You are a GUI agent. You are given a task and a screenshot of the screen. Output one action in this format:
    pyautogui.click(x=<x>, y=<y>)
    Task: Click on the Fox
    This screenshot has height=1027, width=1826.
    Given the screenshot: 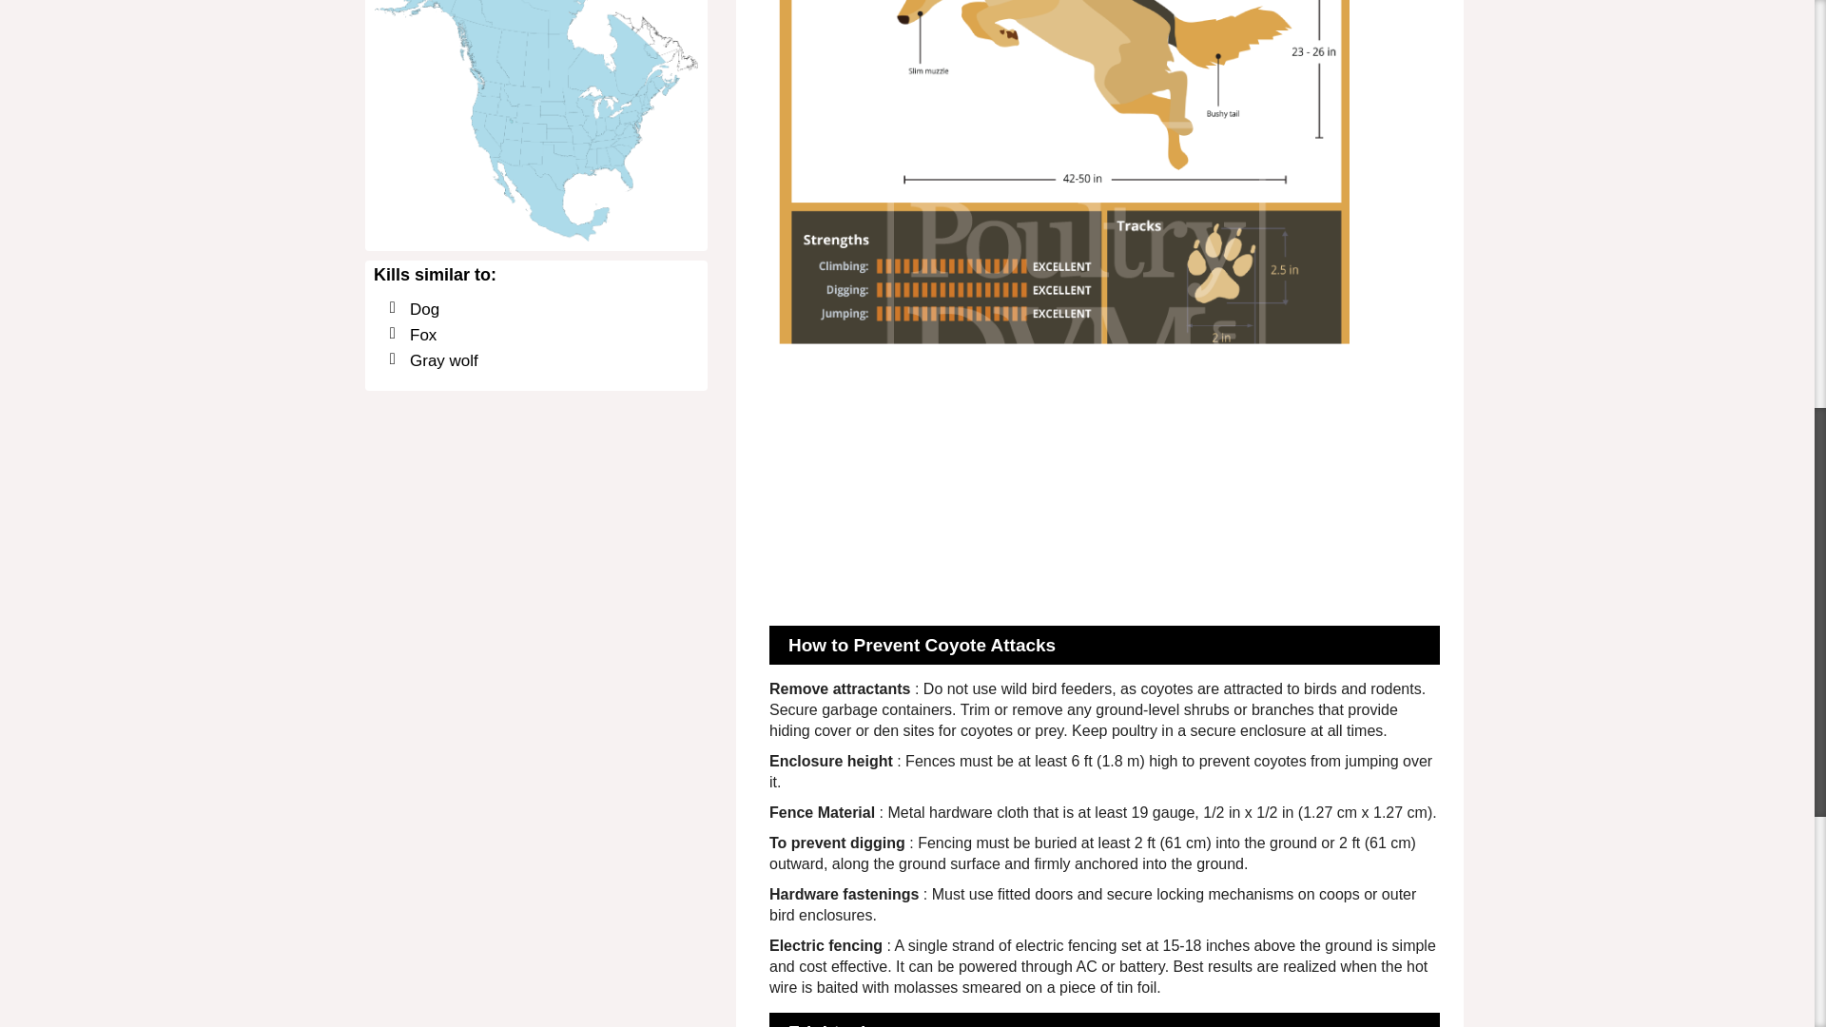 What is the action you would take?
    pyautogui.click(x=422, y=335)
    